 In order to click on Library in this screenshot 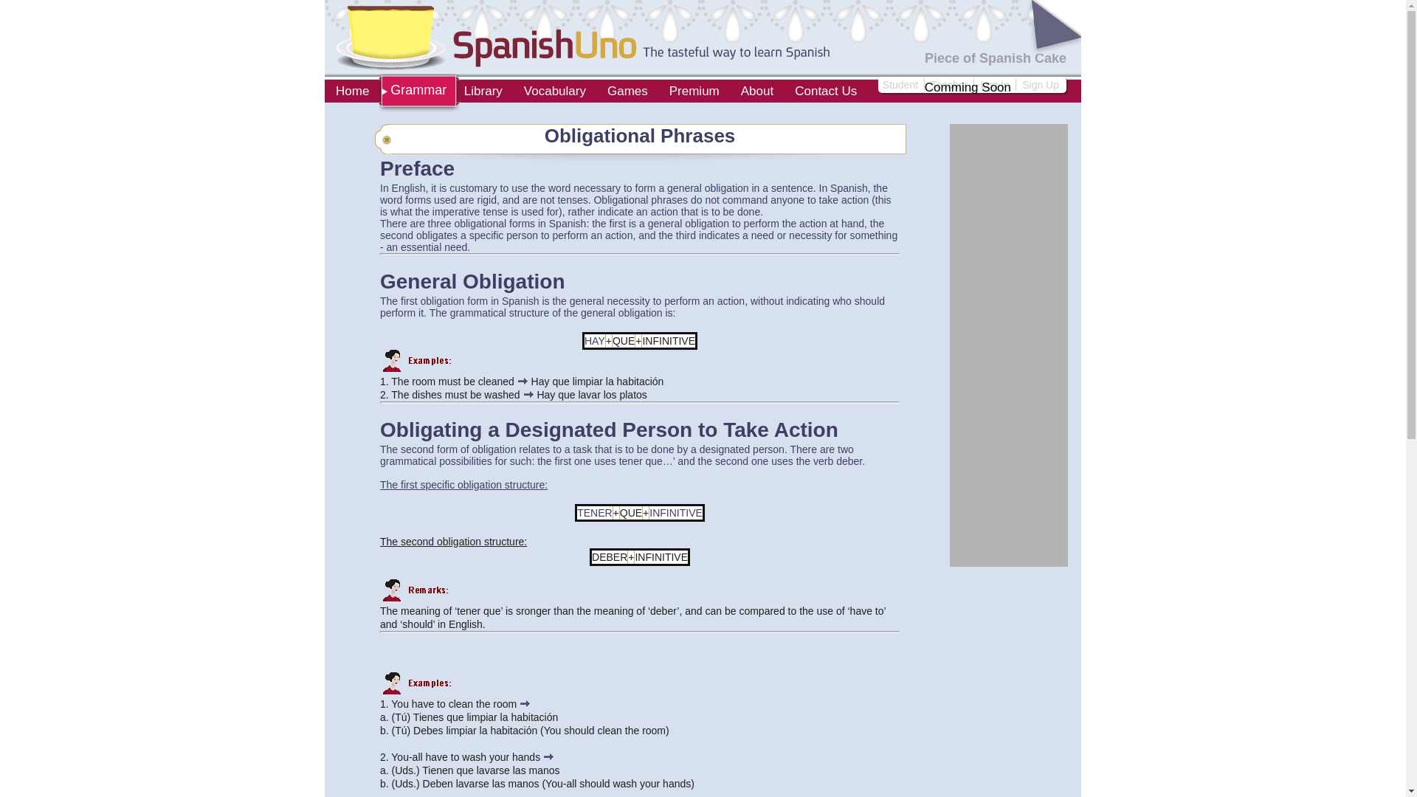, I will do `click(483, 94)`.